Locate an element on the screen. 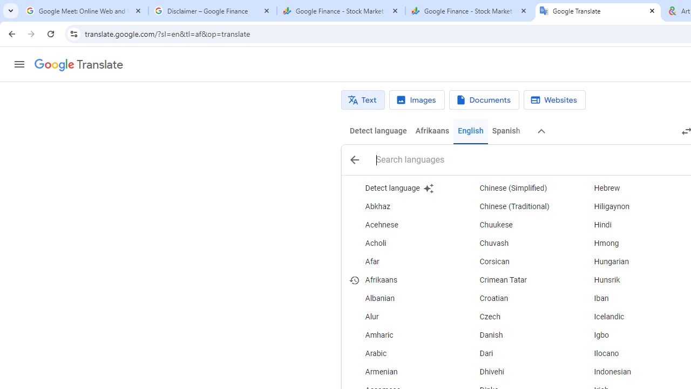  Dari is located at coordinates (517, 354).